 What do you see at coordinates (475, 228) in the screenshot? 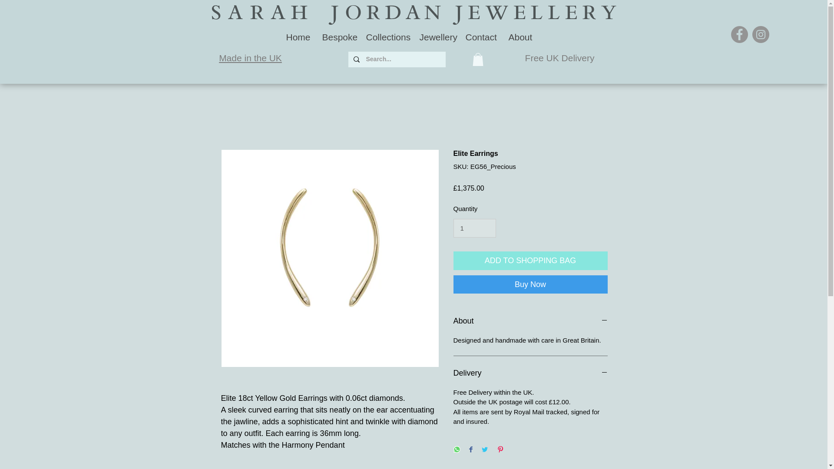
I see `1` at bounding box center [475, 228].